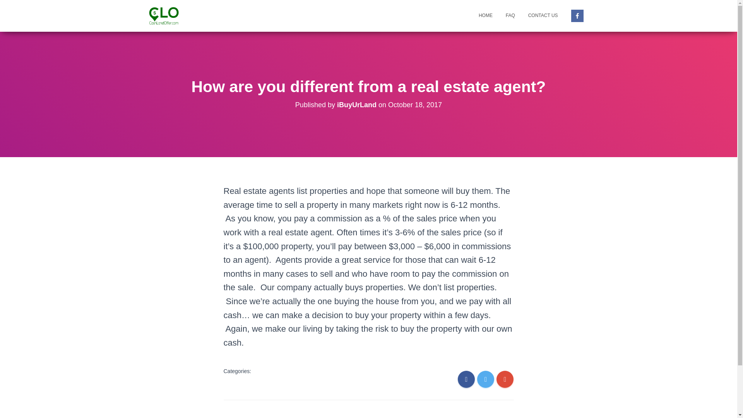  I want to click on Contact Us, so click(543, 15).